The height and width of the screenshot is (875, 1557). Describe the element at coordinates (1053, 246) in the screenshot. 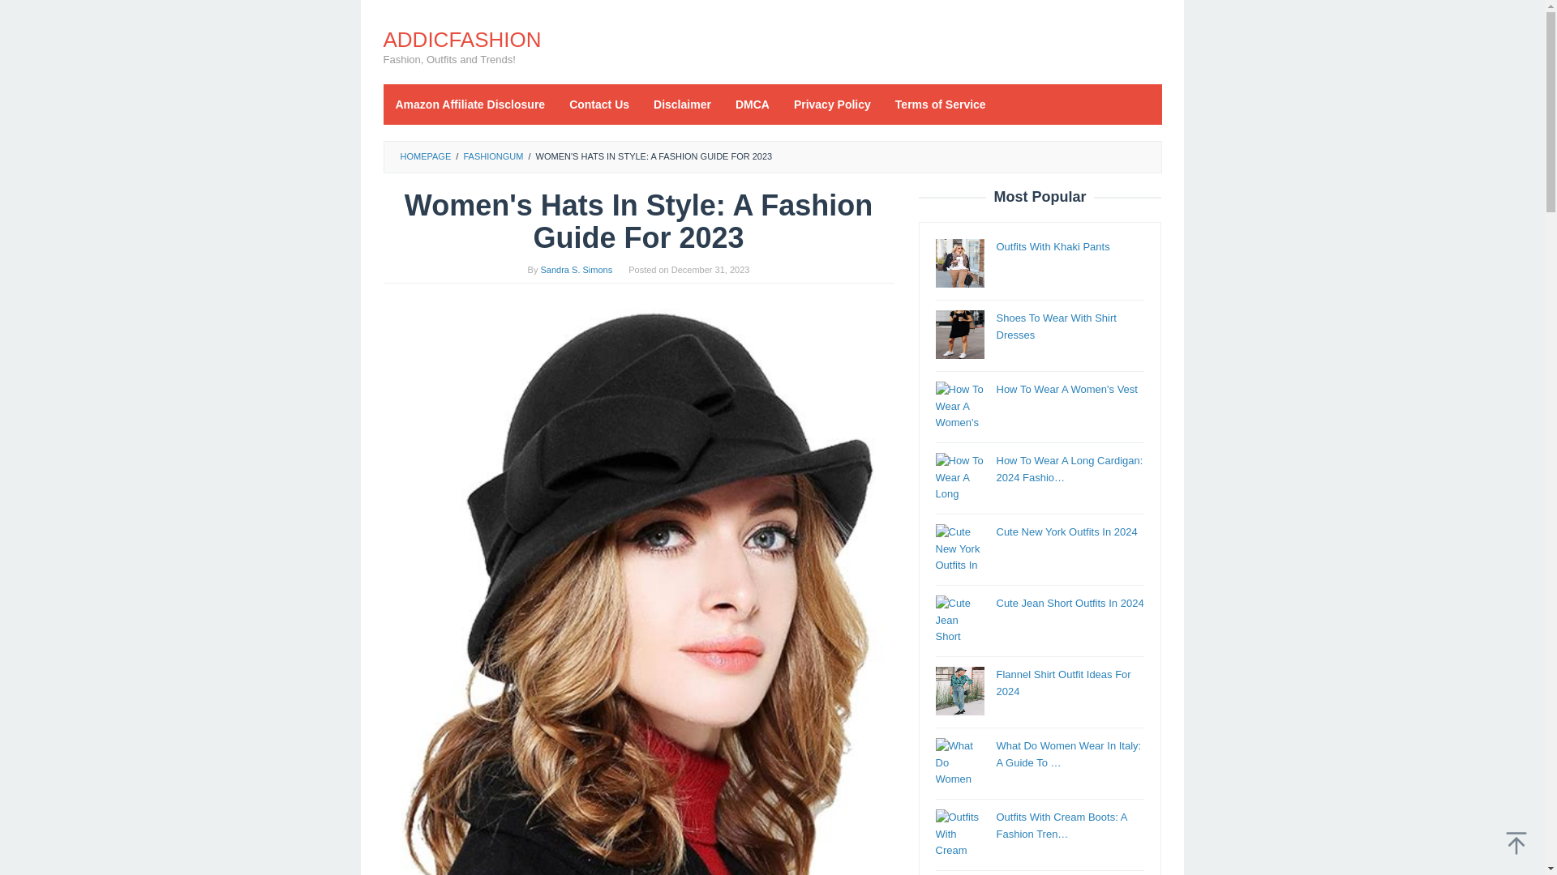

I see `Outfits With Khaki Pants` at that location.